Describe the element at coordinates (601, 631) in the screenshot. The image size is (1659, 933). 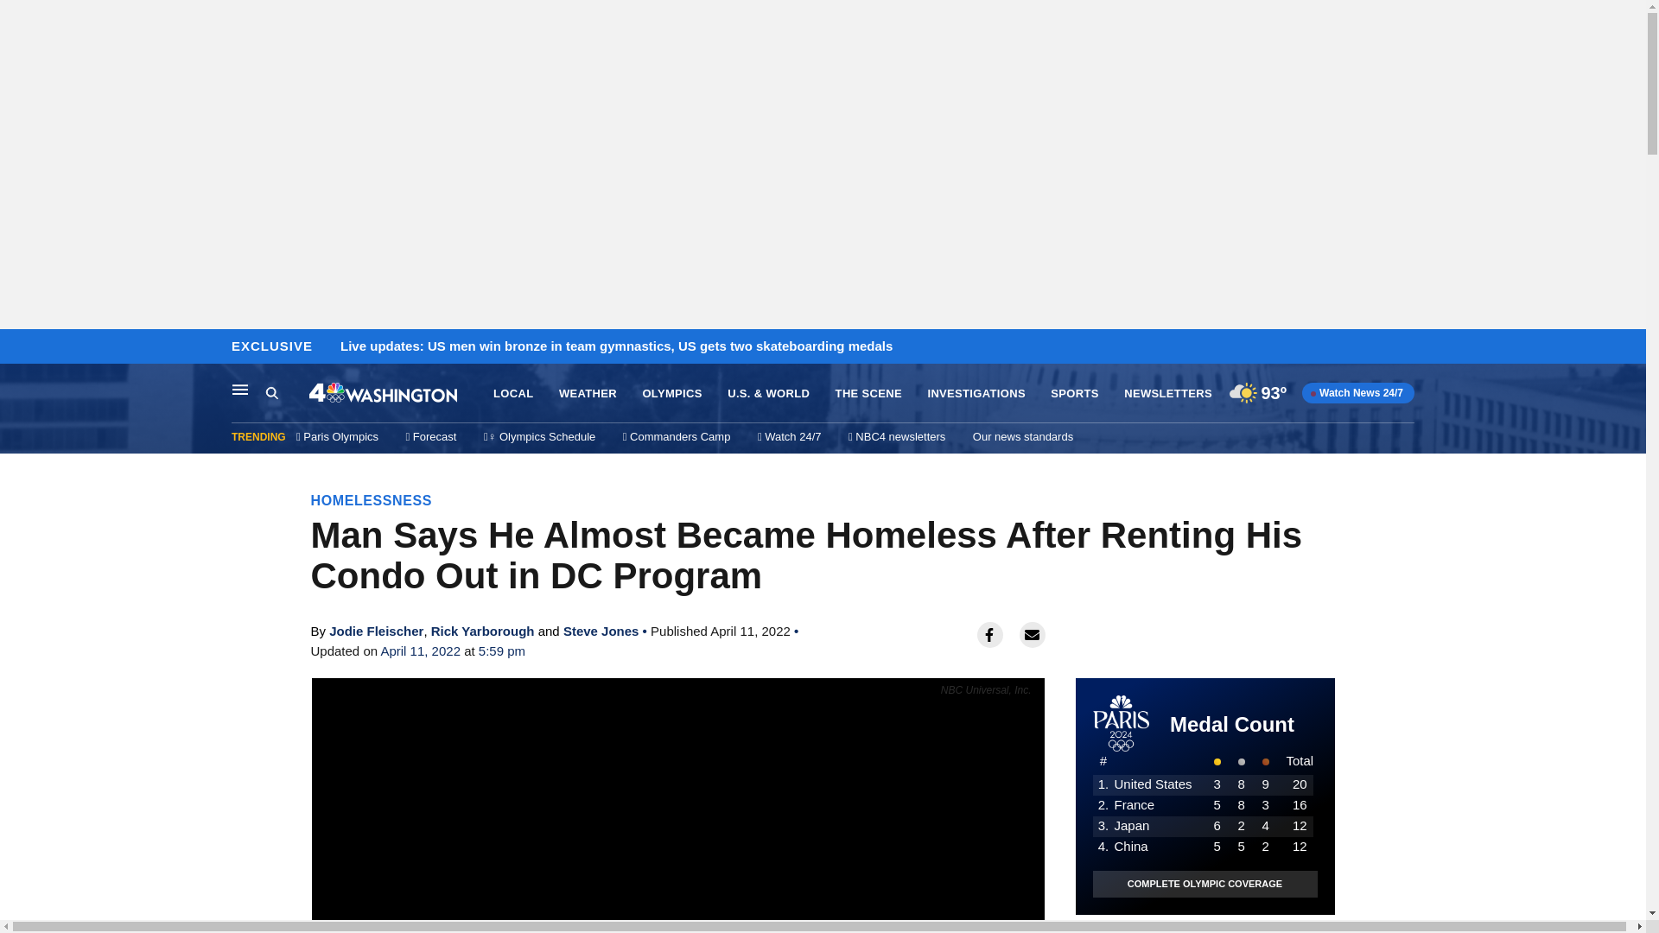
I see `Steve Jones` at that location.